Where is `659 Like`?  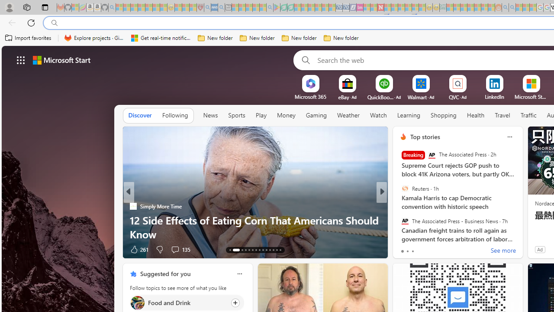
659 Like is located at coordinates (405, 249).